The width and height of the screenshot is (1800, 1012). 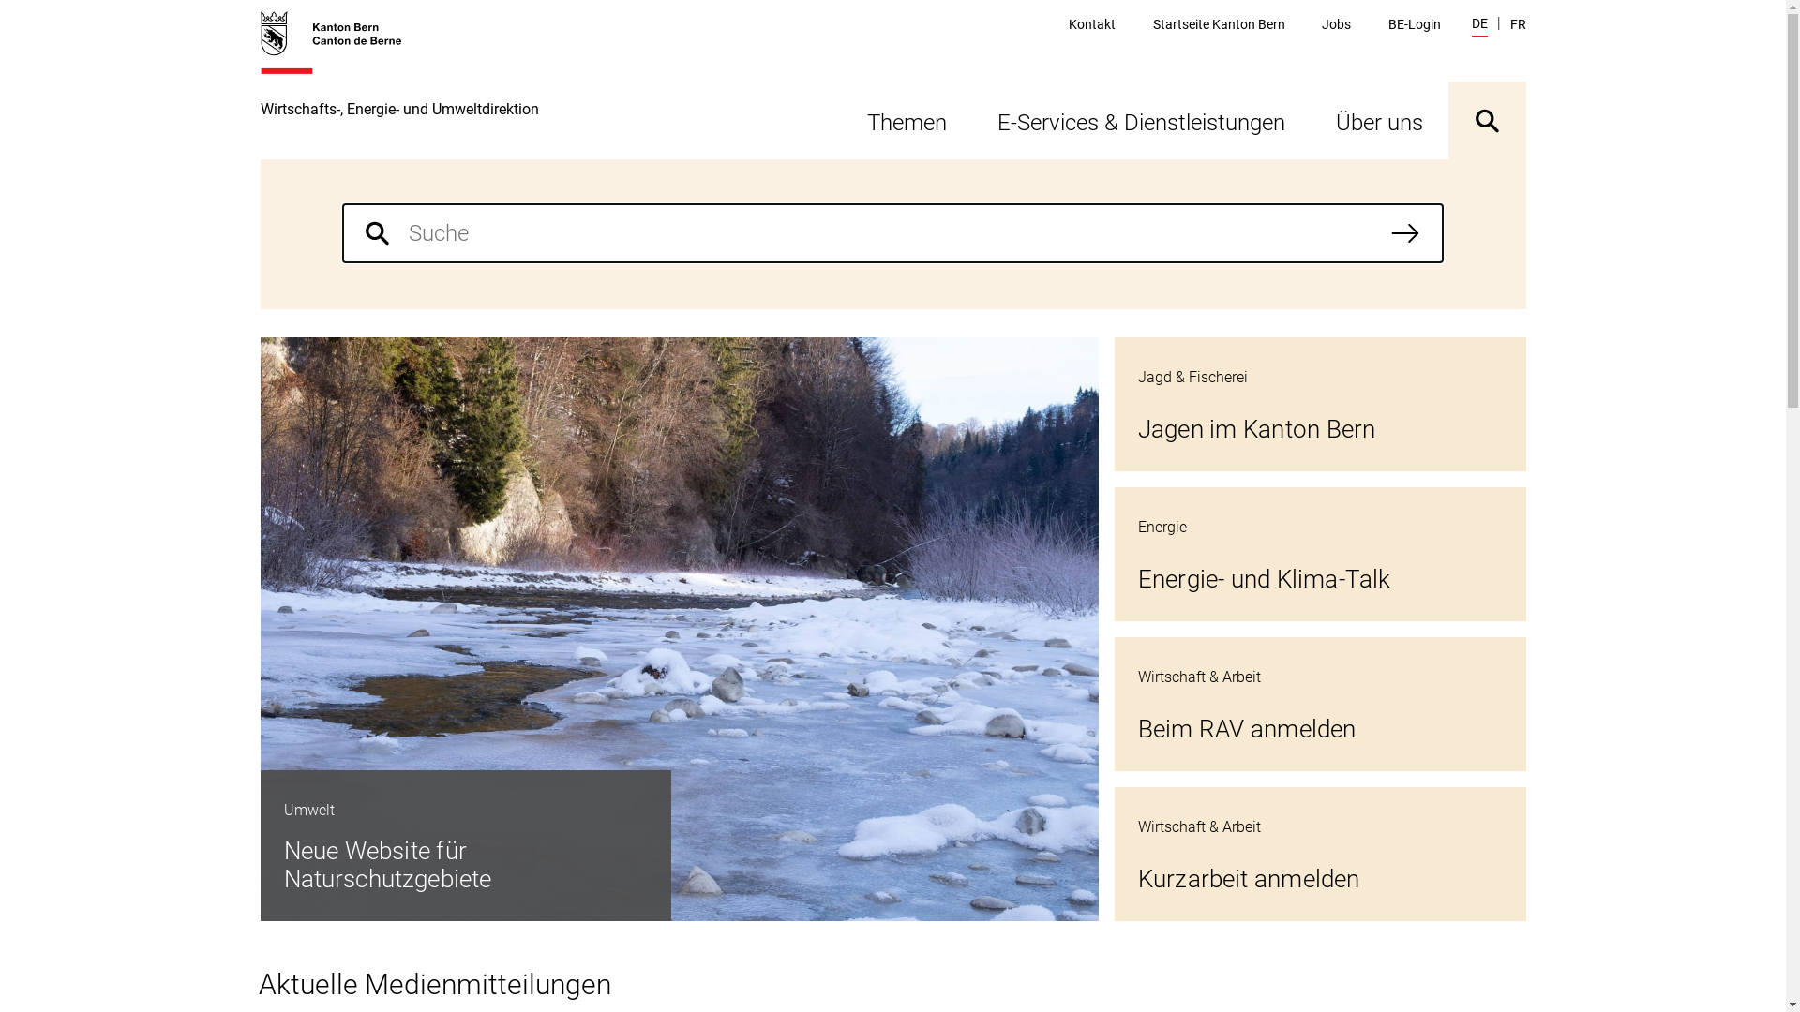 What do you see at coordinates (399, 84) in the screenshot?
I see `Wirtschafts-, Energie- und Umweltdirektion` at bounding box center [399, 84].